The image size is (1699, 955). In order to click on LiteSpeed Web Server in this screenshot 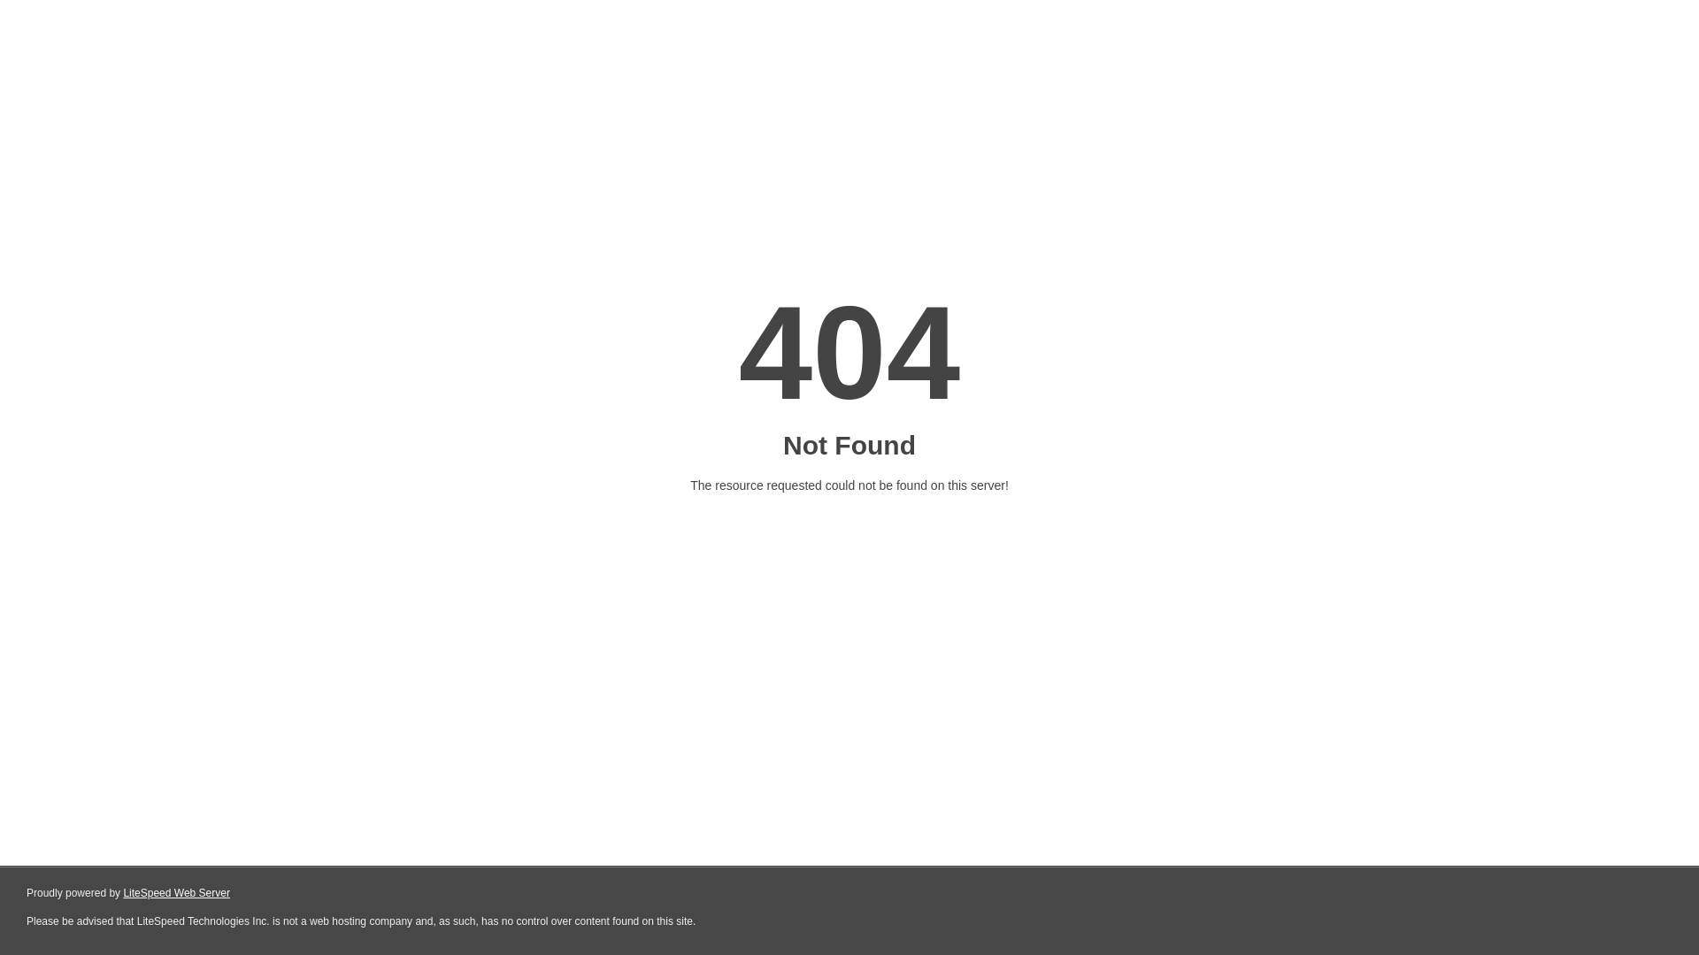, I will do `click(177, 893)`.